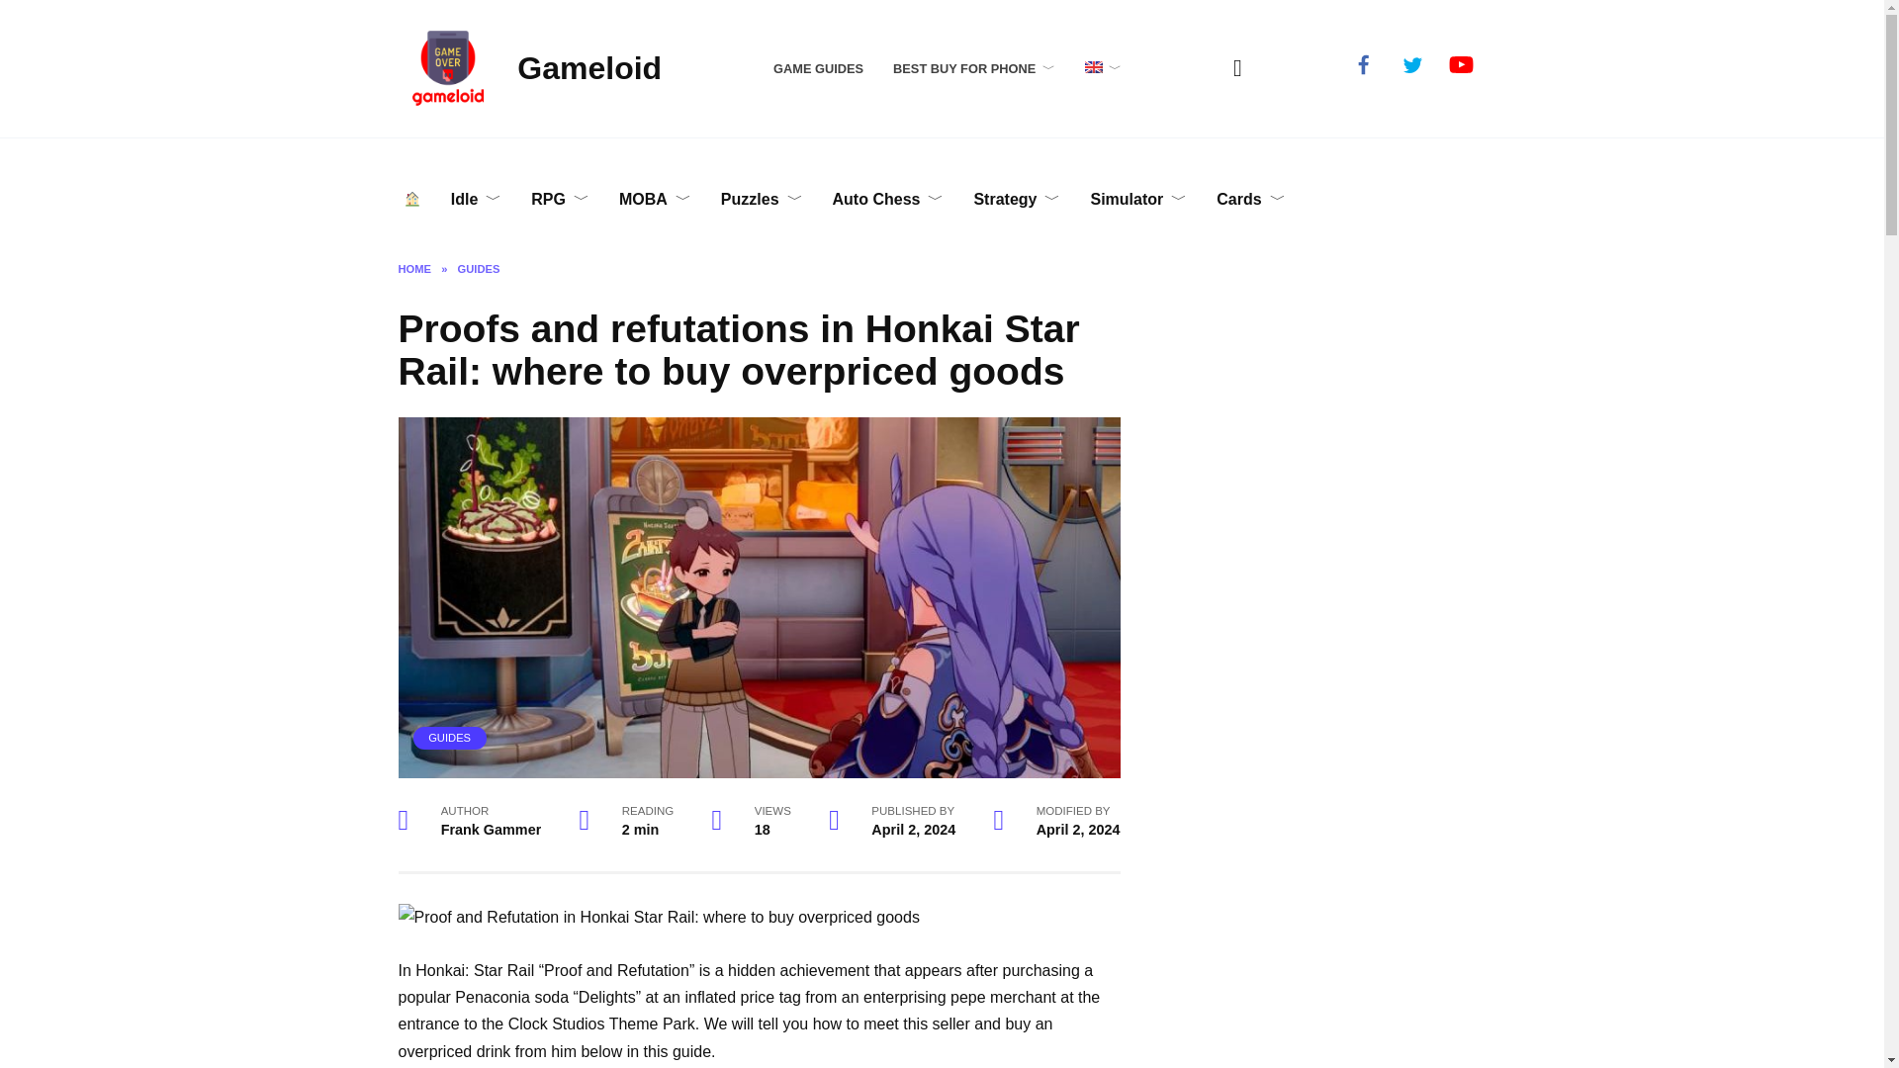 The height and width of the screenshot is (1068, 1899). What do you see at coordinates (1017, 200) in the screenshot?
I see `Strategy` at bounding box center [1017, 200].